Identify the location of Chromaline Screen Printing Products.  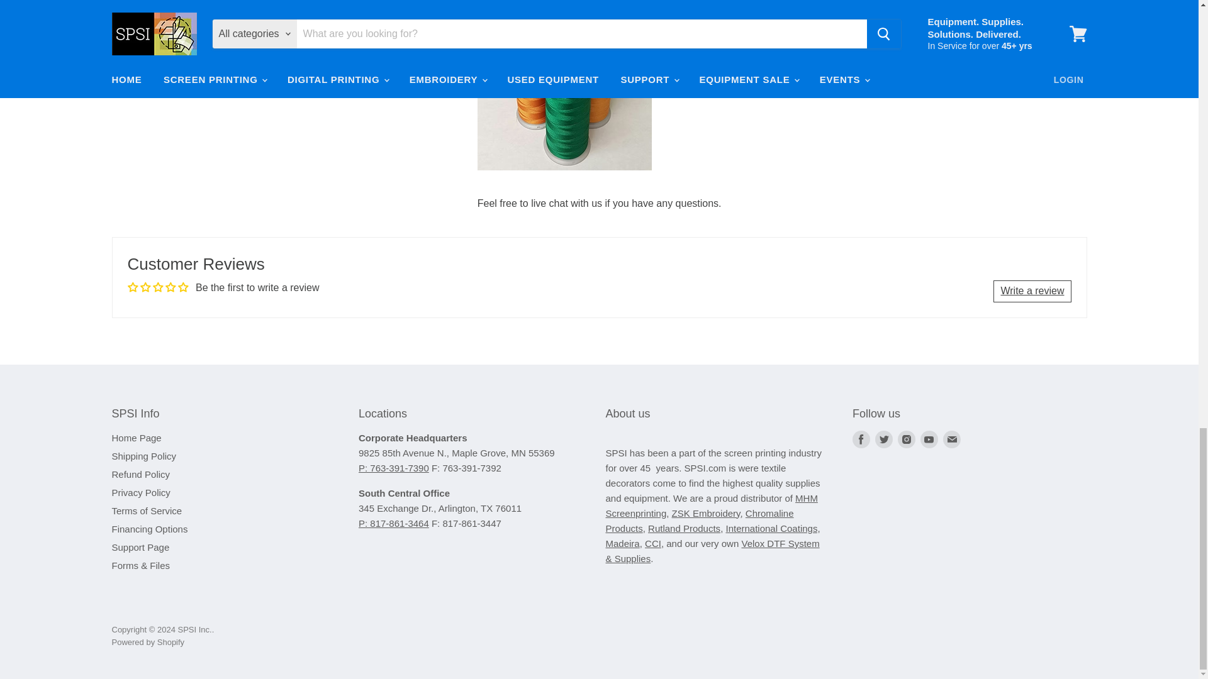
(699, 521).